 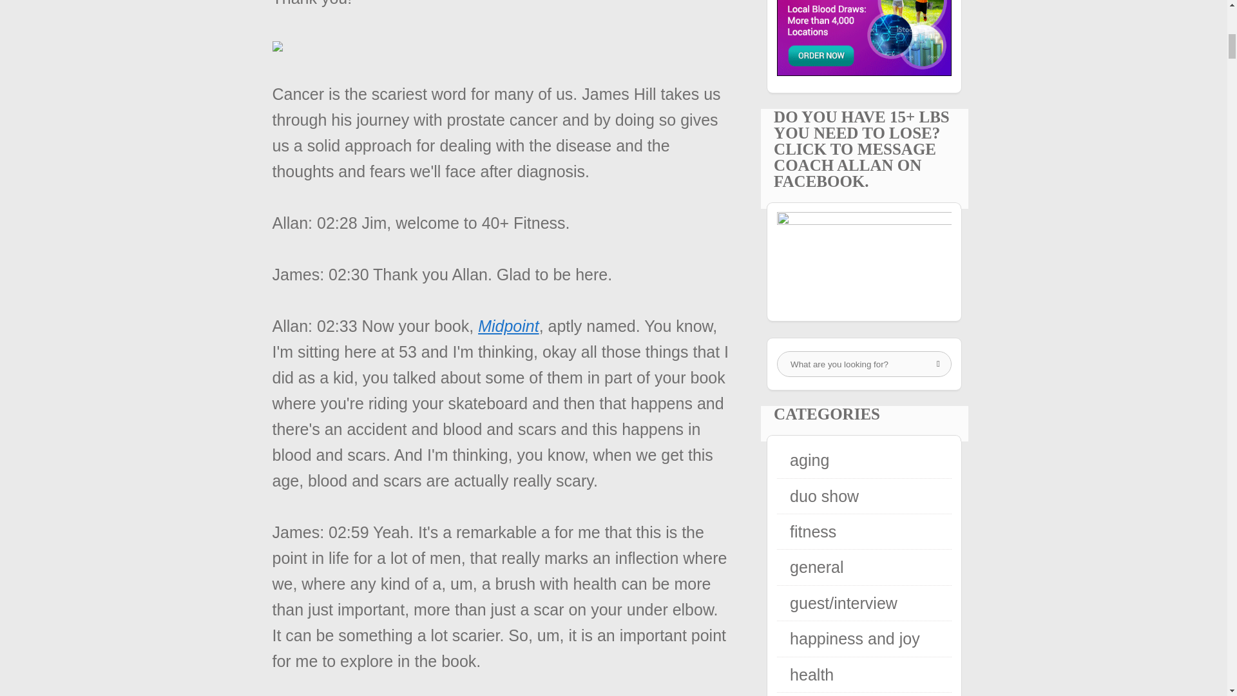 I want to click on aging, so click(x=809, y=459).